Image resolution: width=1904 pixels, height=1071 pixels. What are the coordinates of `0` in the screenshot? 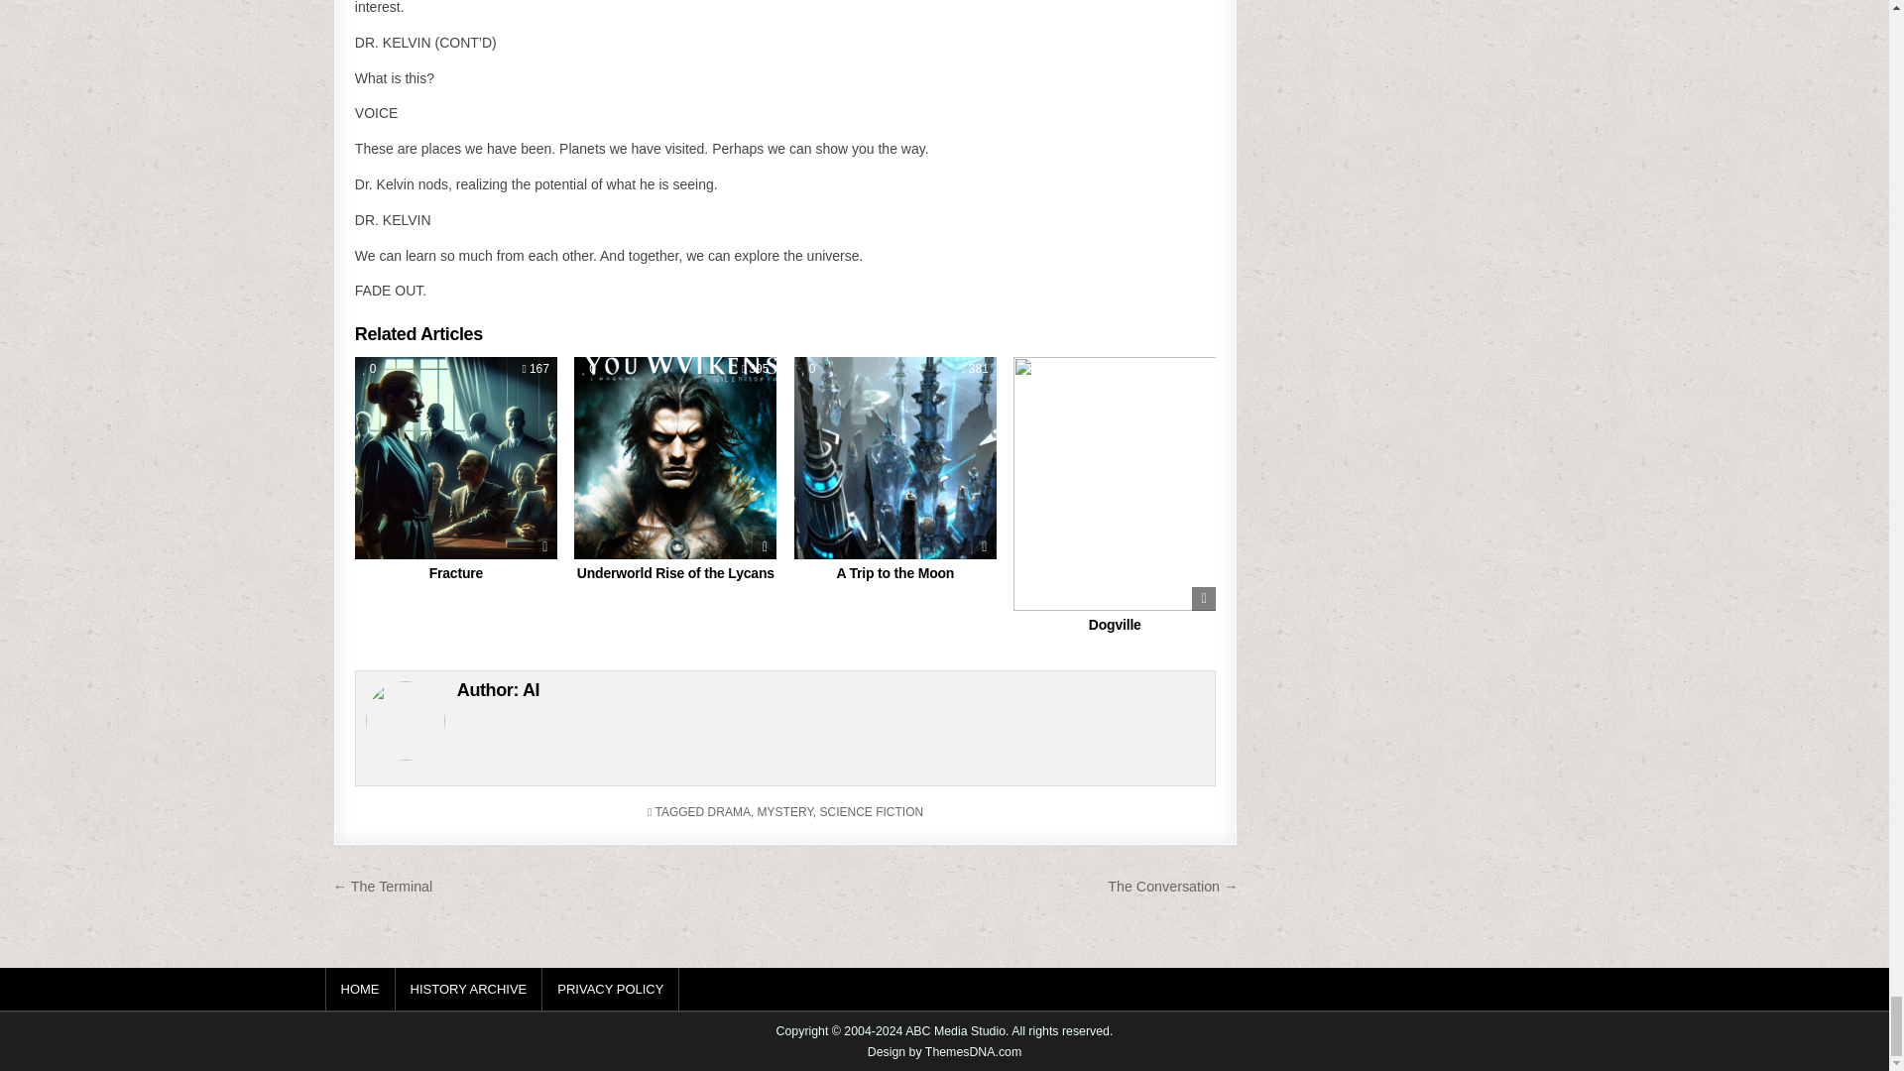 It's located at (589, 369).